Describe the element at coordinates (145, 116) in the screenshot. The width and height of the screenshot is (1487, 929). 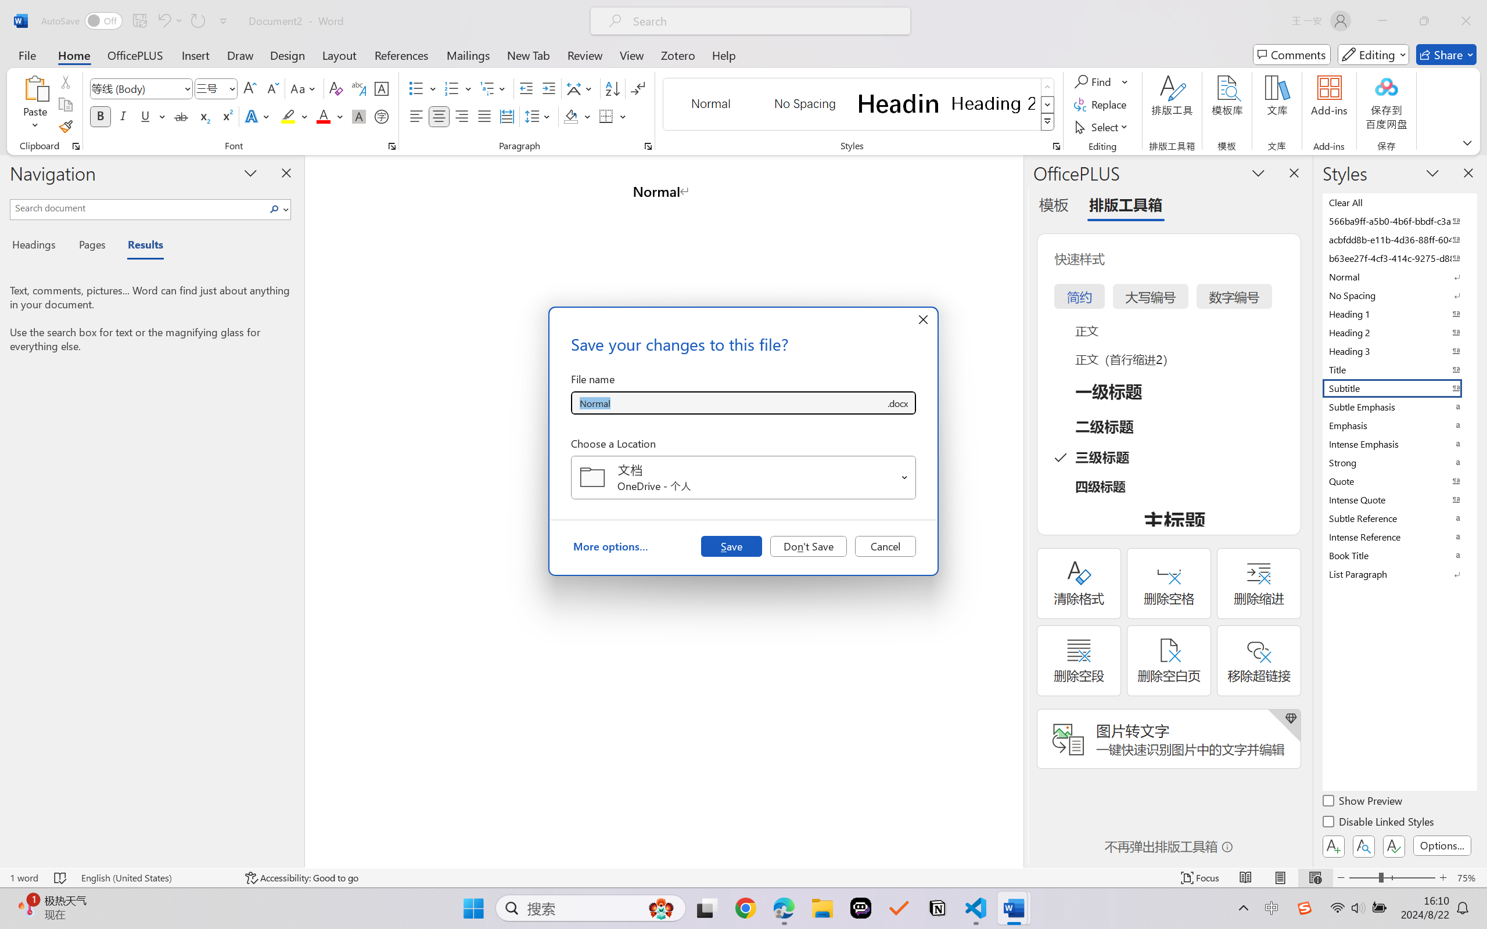
I see `Underline` at that location.